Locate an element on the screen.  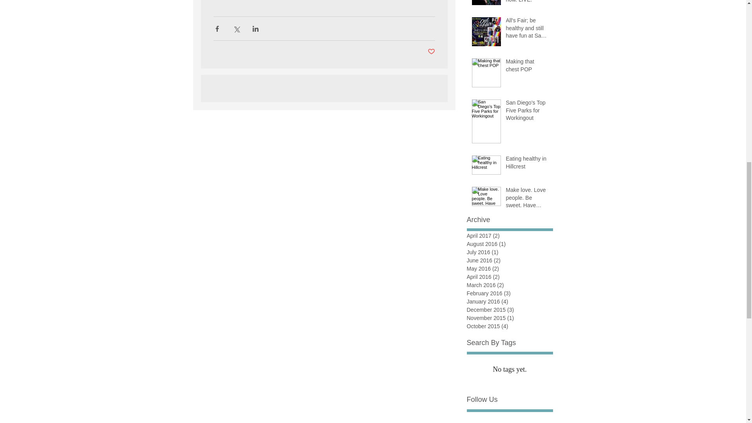
Make love. Love people. Be sweet. Have corn dogs. is located at coordinates (527, 200).